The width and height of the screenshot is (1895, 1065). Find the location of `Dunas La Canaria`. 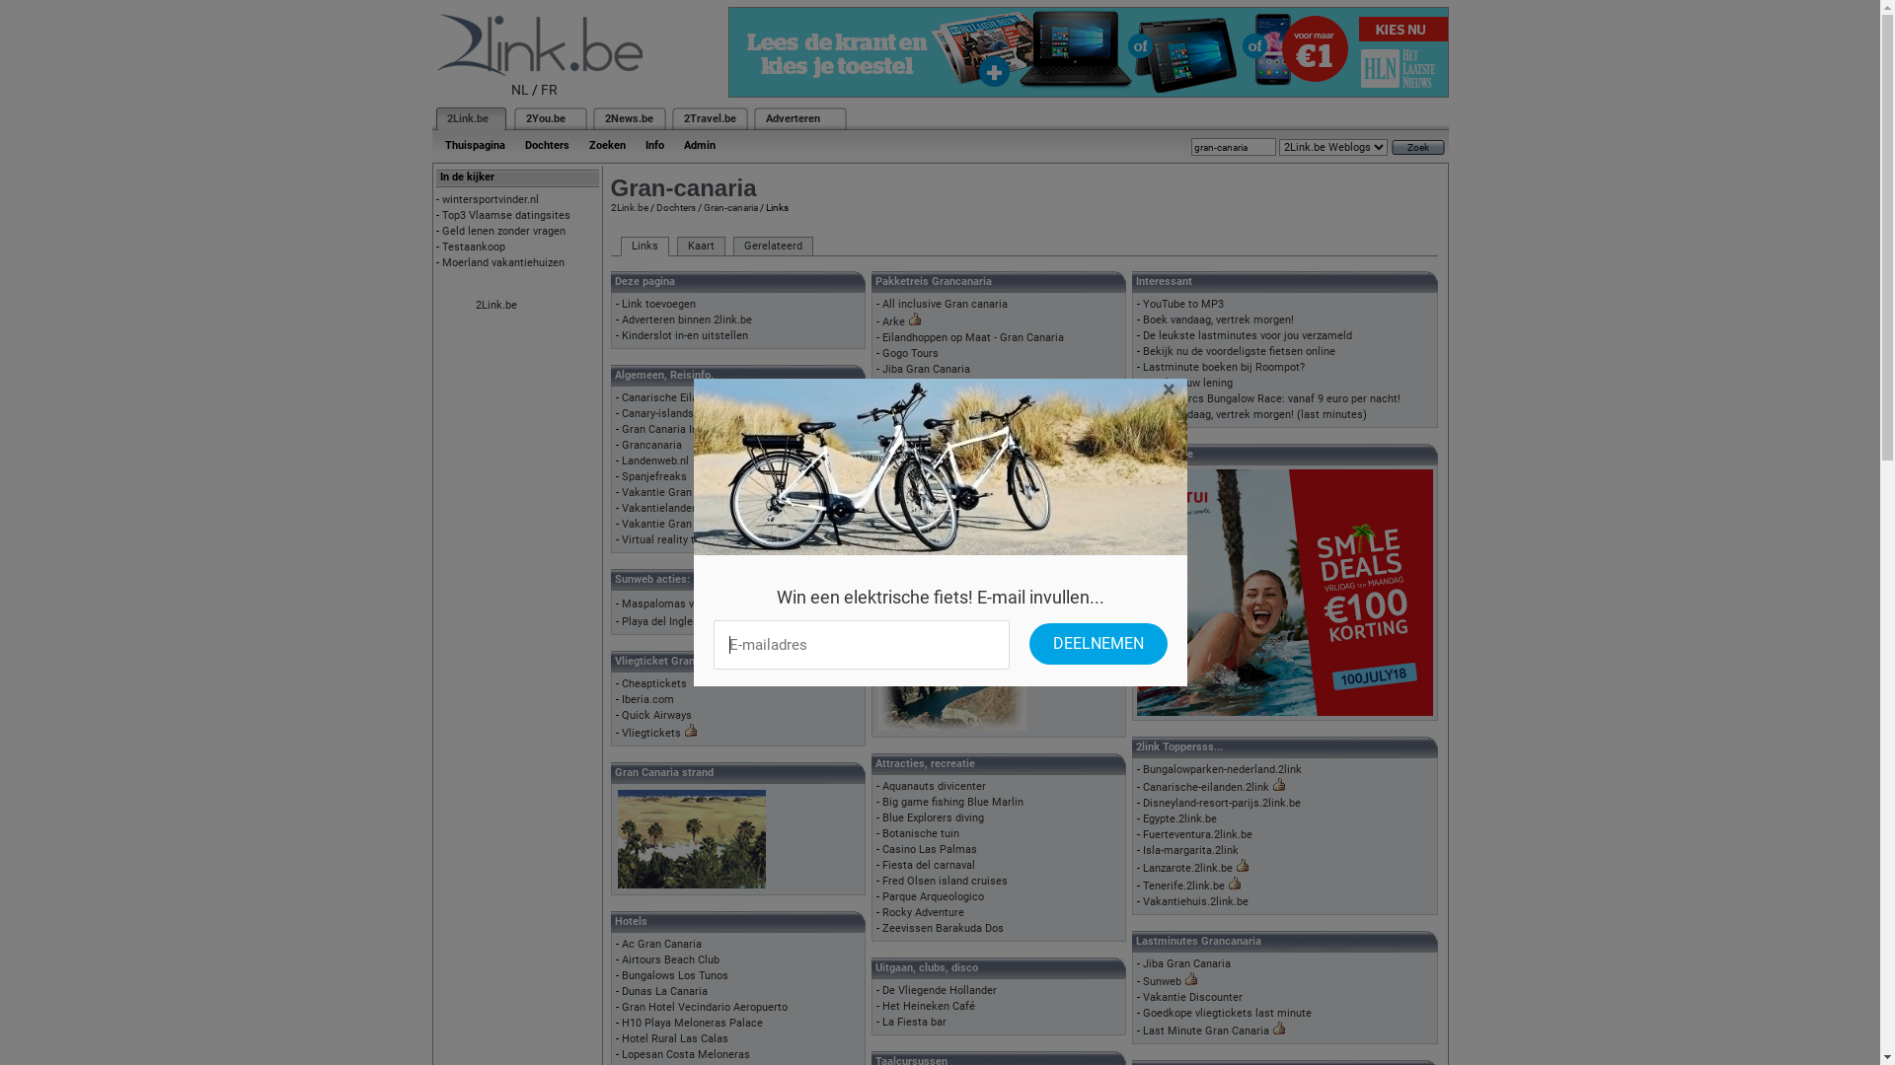

Dunas La Canaria is located at coordinates (665, 992).